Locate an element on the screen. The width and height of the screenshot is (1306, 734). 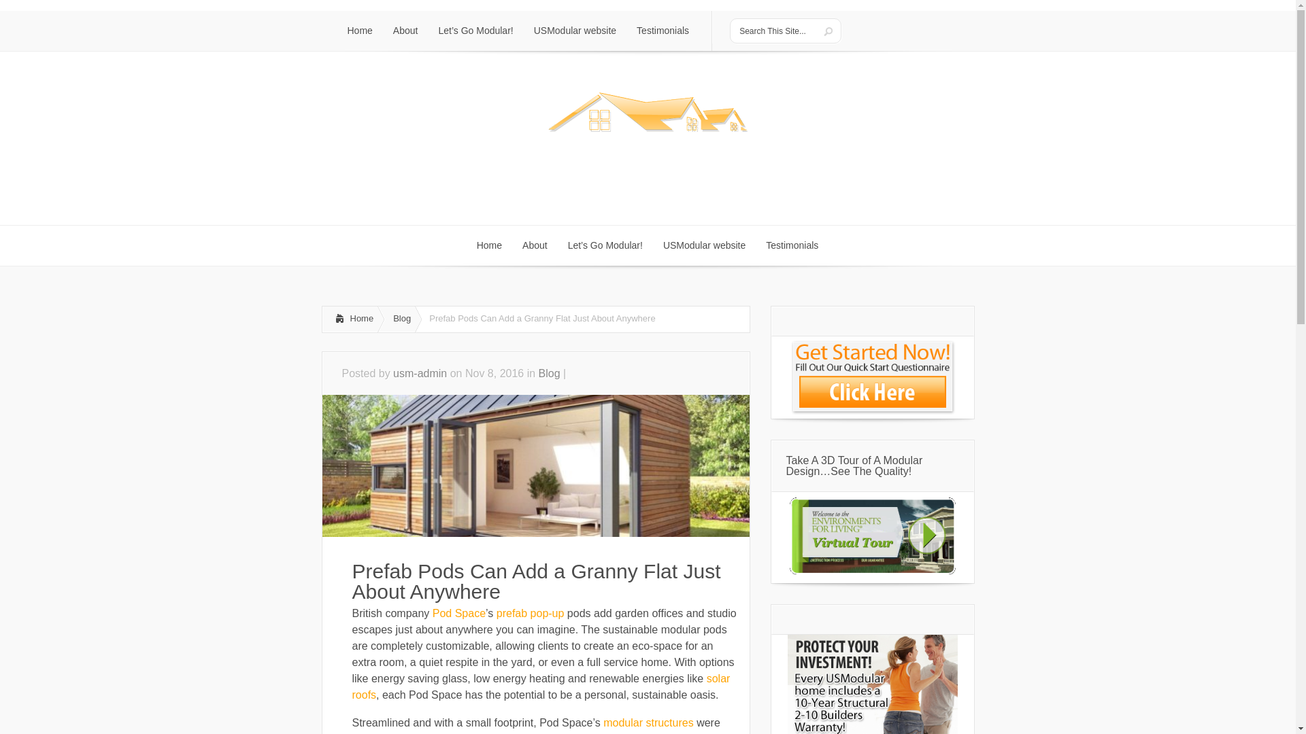
prefab pop-up is located at coordinates (530, 613).